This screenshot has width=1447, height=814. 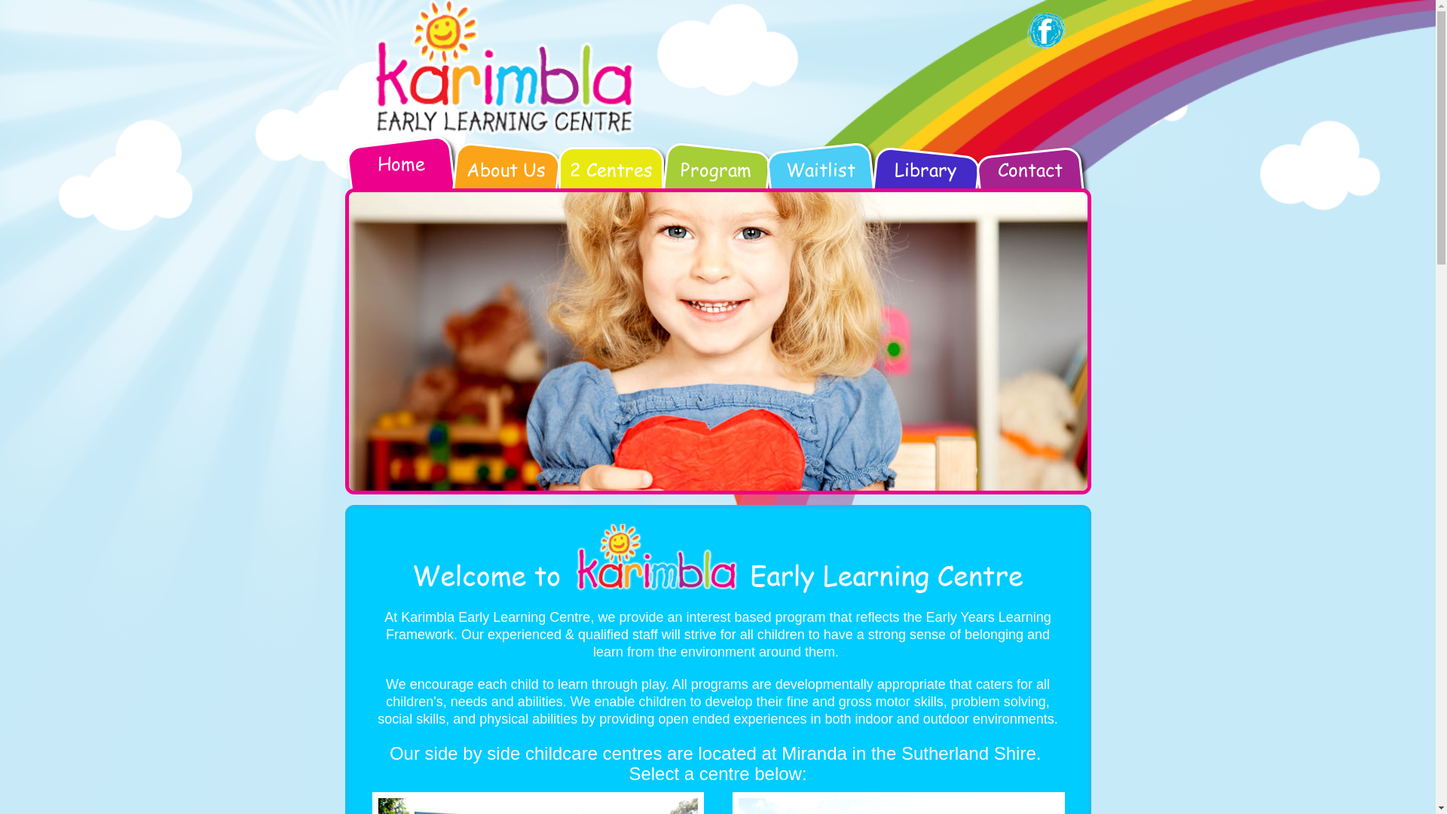 I want to click on Home, so click(x=401, y=173).